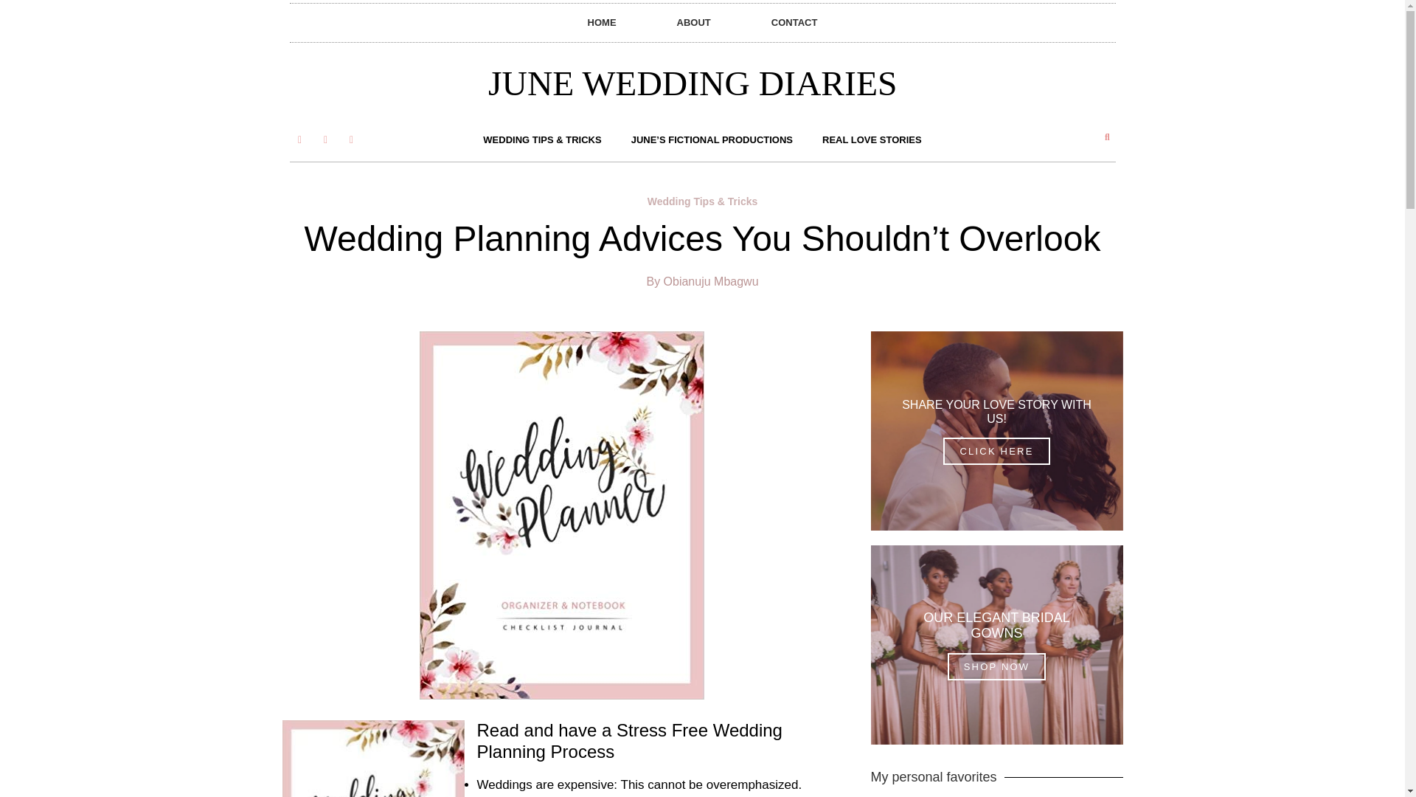  I want to click on HOME, so click(602, 23).